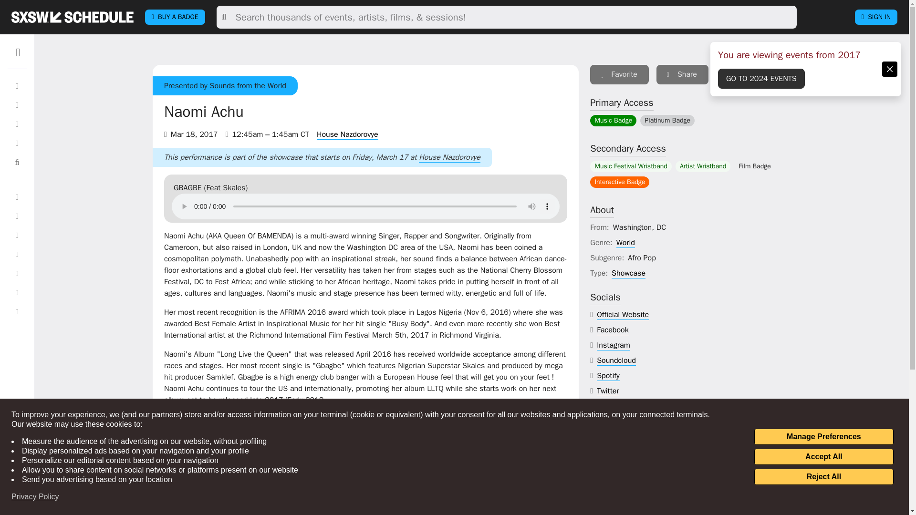  I want to click on instagram, so click(614, 345).